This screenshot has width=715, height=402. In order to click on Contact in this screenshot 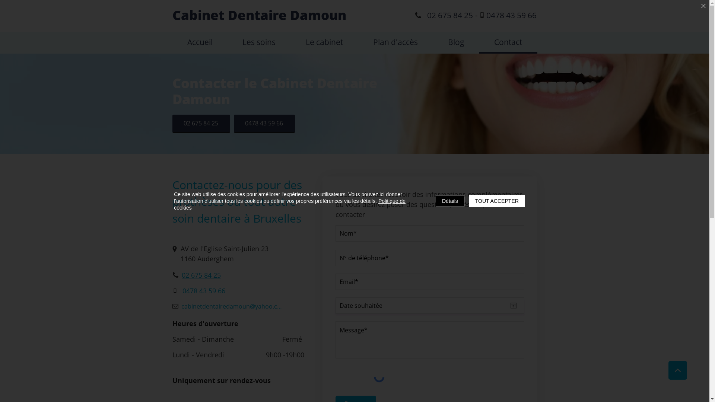, I will do `click(508, 43)`.